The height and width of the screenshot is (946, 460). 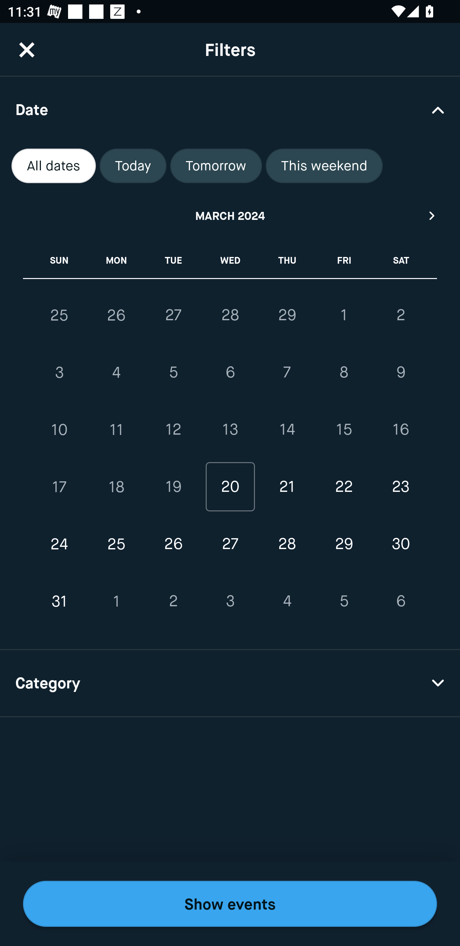 I want to click on 10, so click(x=59, y=430).